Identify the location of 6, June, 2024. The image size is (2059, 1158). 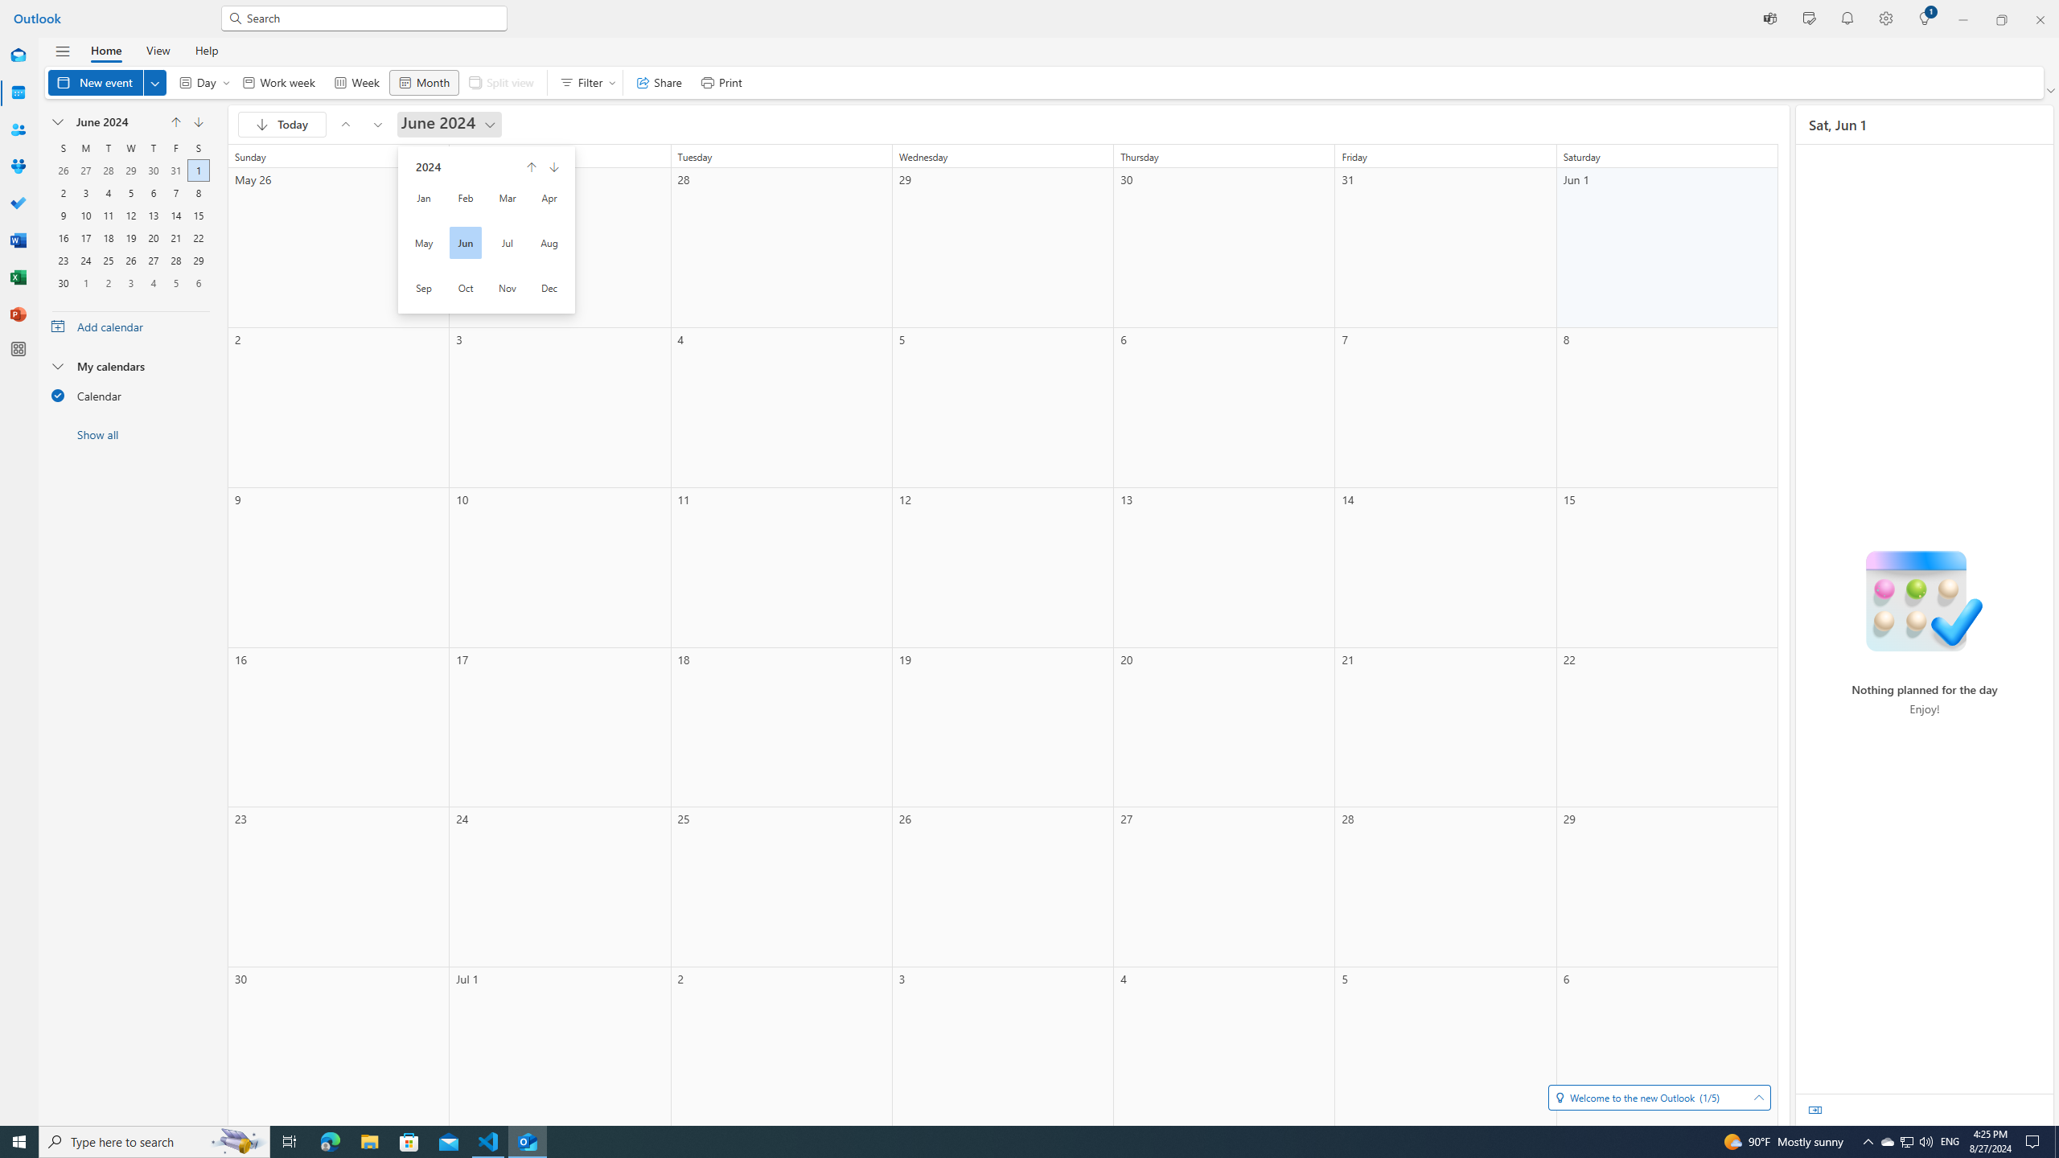
(153, 191).